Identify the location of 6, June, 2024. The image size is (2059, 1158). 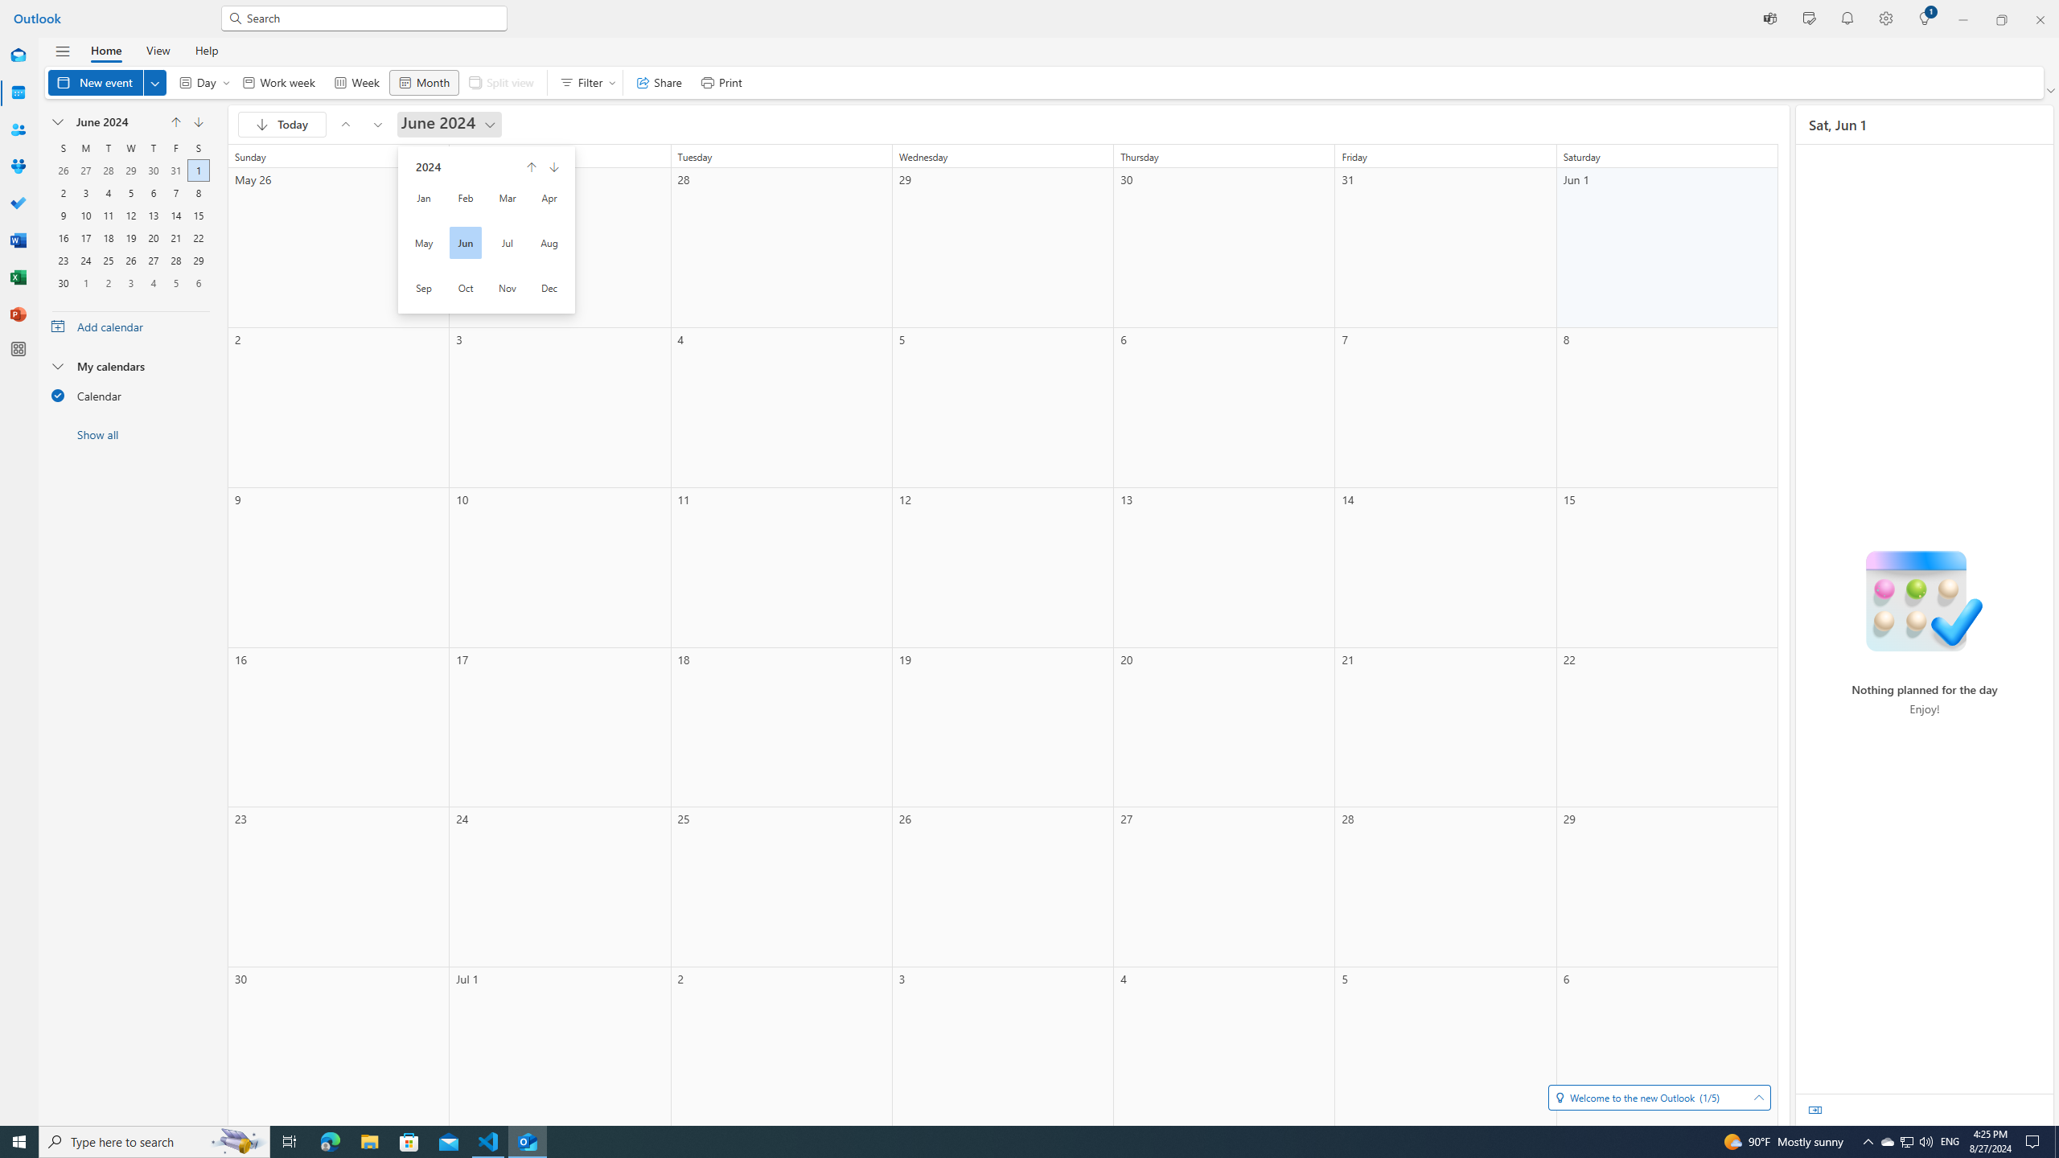
(153, 191).